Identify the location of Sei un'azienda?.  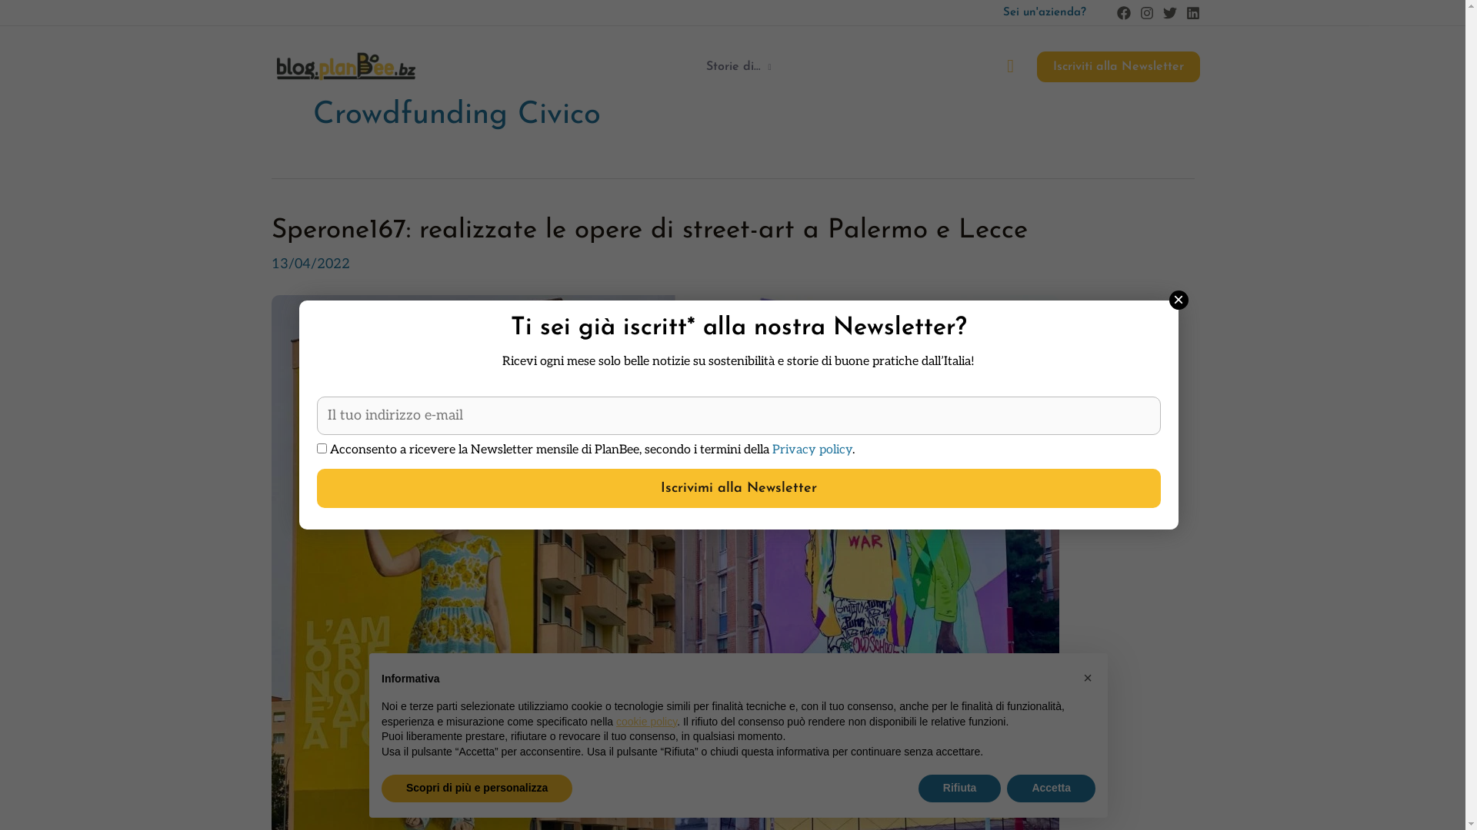
(1045, 12).